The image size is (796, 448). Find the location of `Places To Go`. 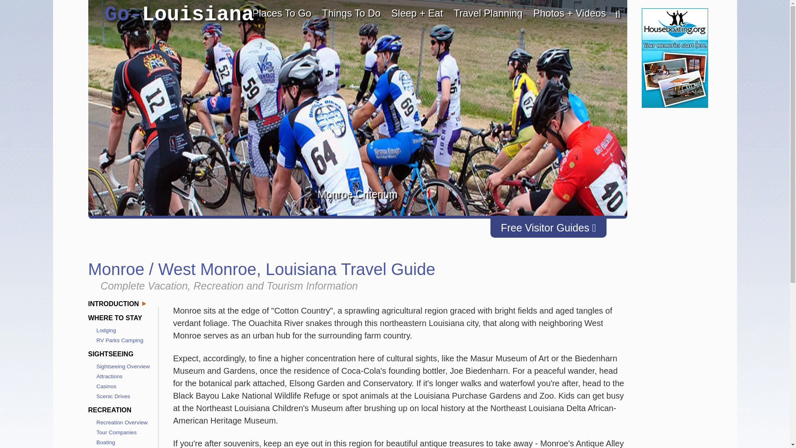

Places To Go is located at coordinates (282, 13).